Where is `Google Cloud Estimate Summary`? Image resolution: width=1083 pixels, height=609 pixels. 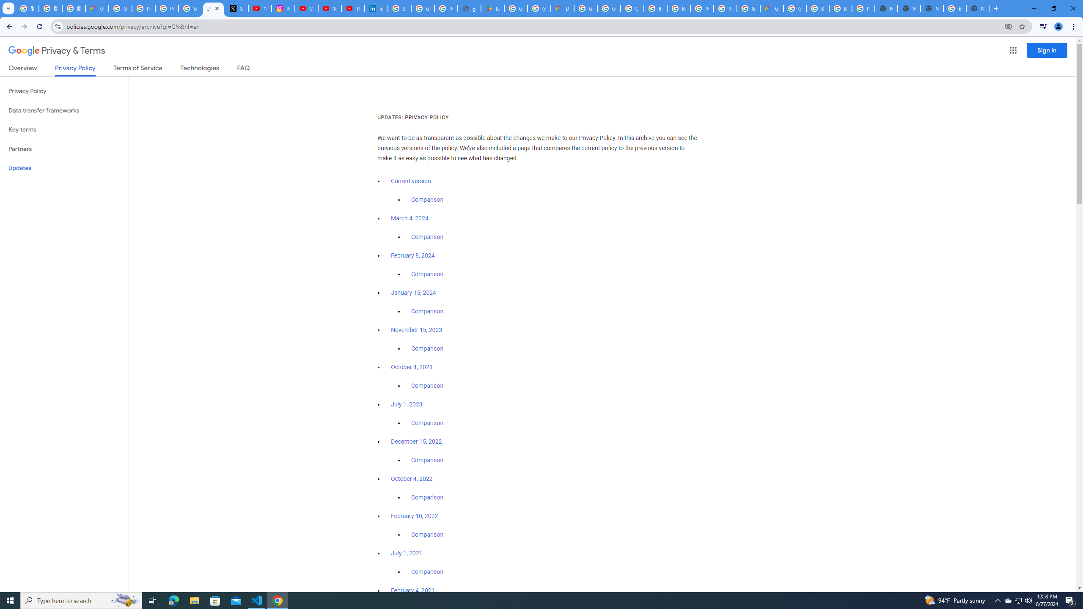
Google Cloud Estimate Summary is located at coordinates (772, 8).